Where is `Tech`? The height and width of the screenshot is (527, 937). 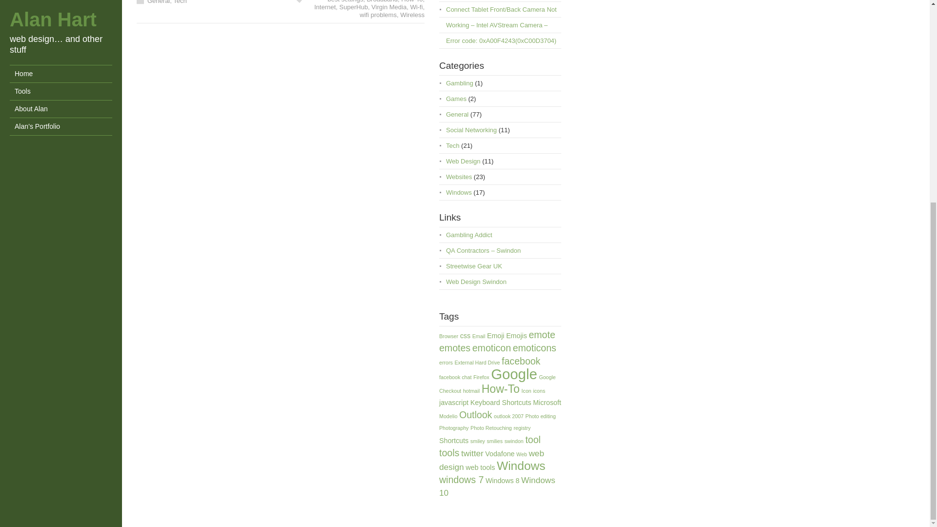 Tech is located at coordinates (180, 11).